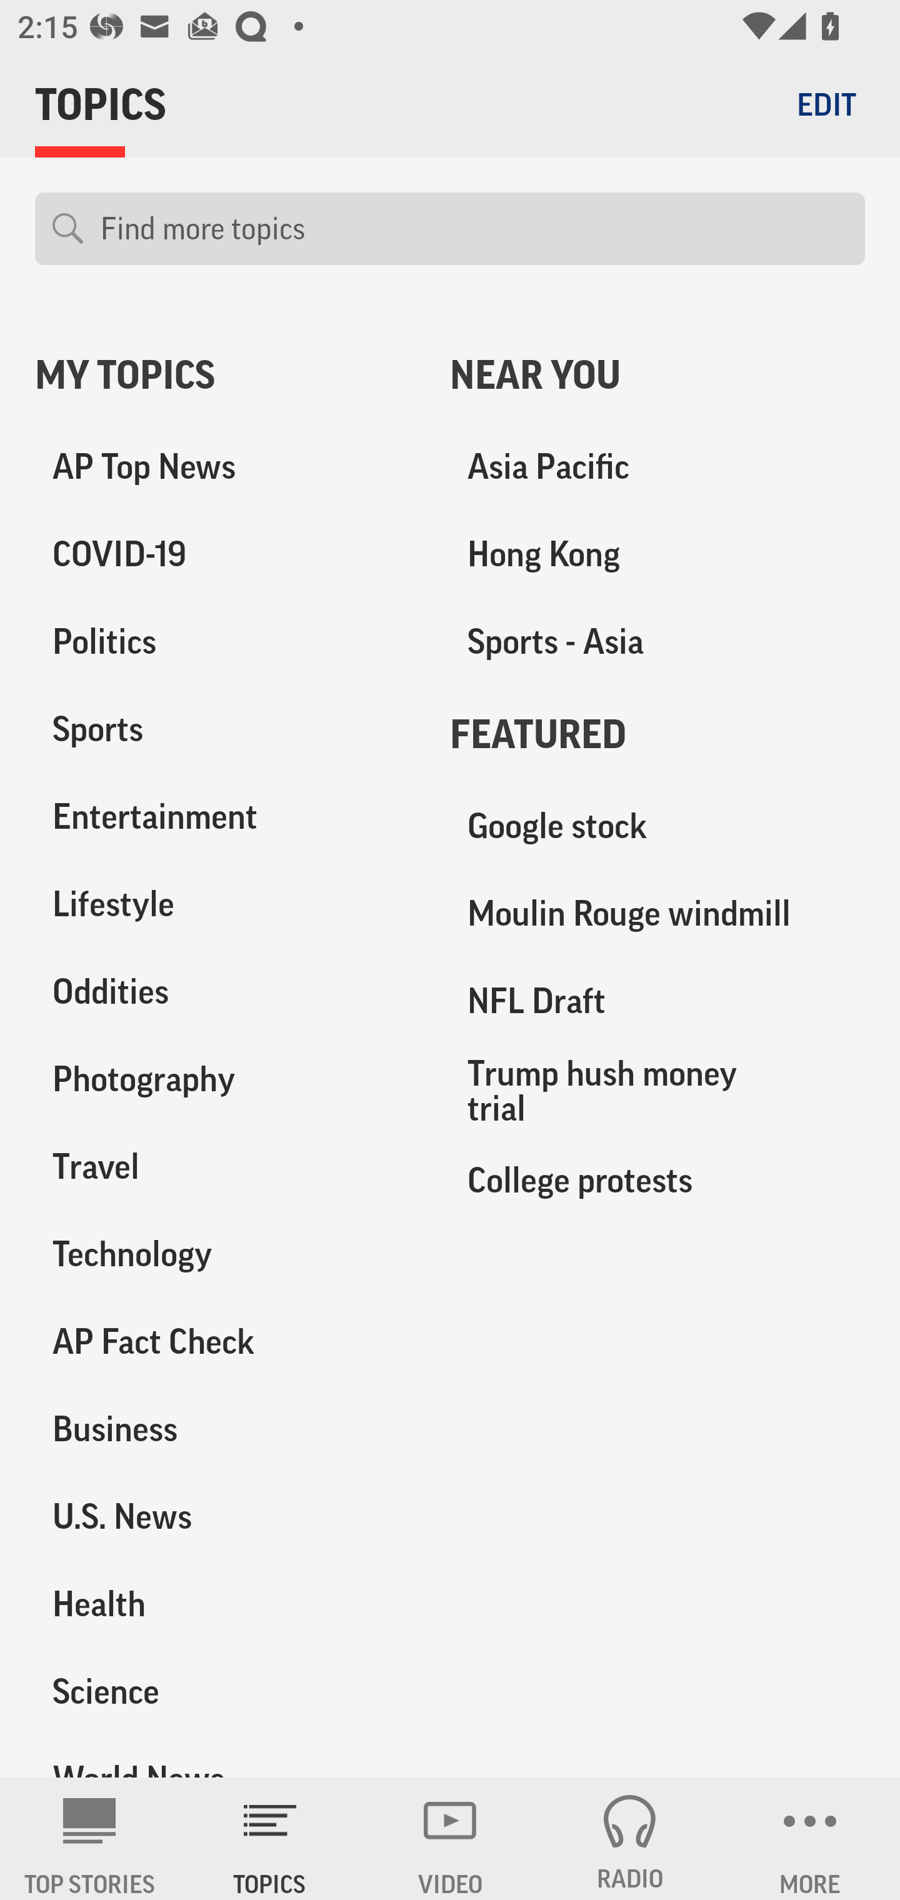 The image size is (900, 1900). I want to click on COVID-19, so click(225, 554).